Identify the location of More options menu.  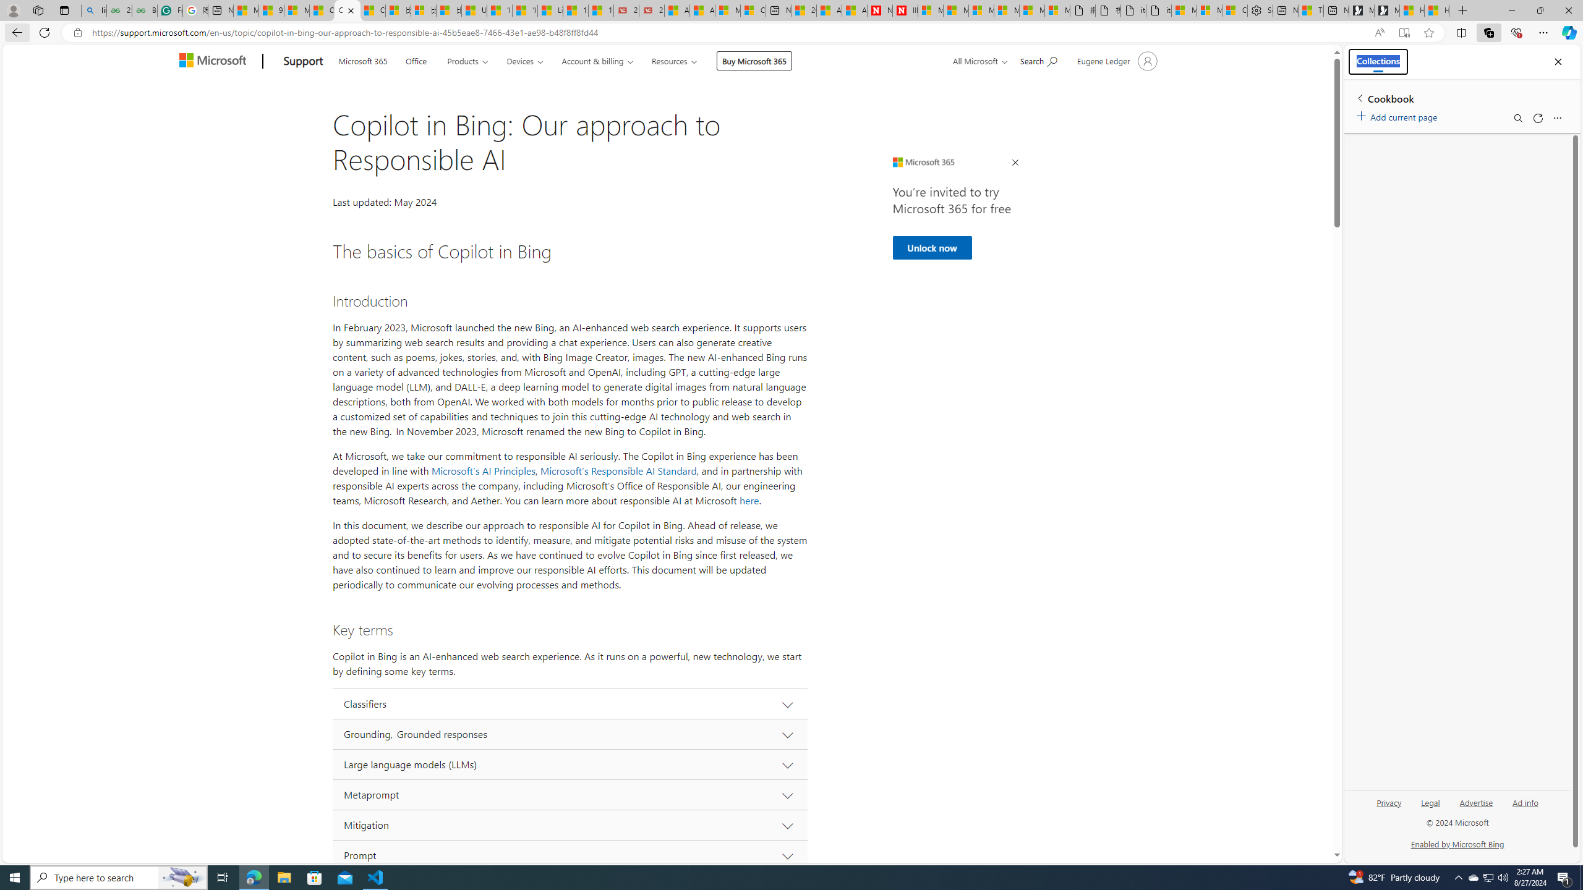
(1557, 118).